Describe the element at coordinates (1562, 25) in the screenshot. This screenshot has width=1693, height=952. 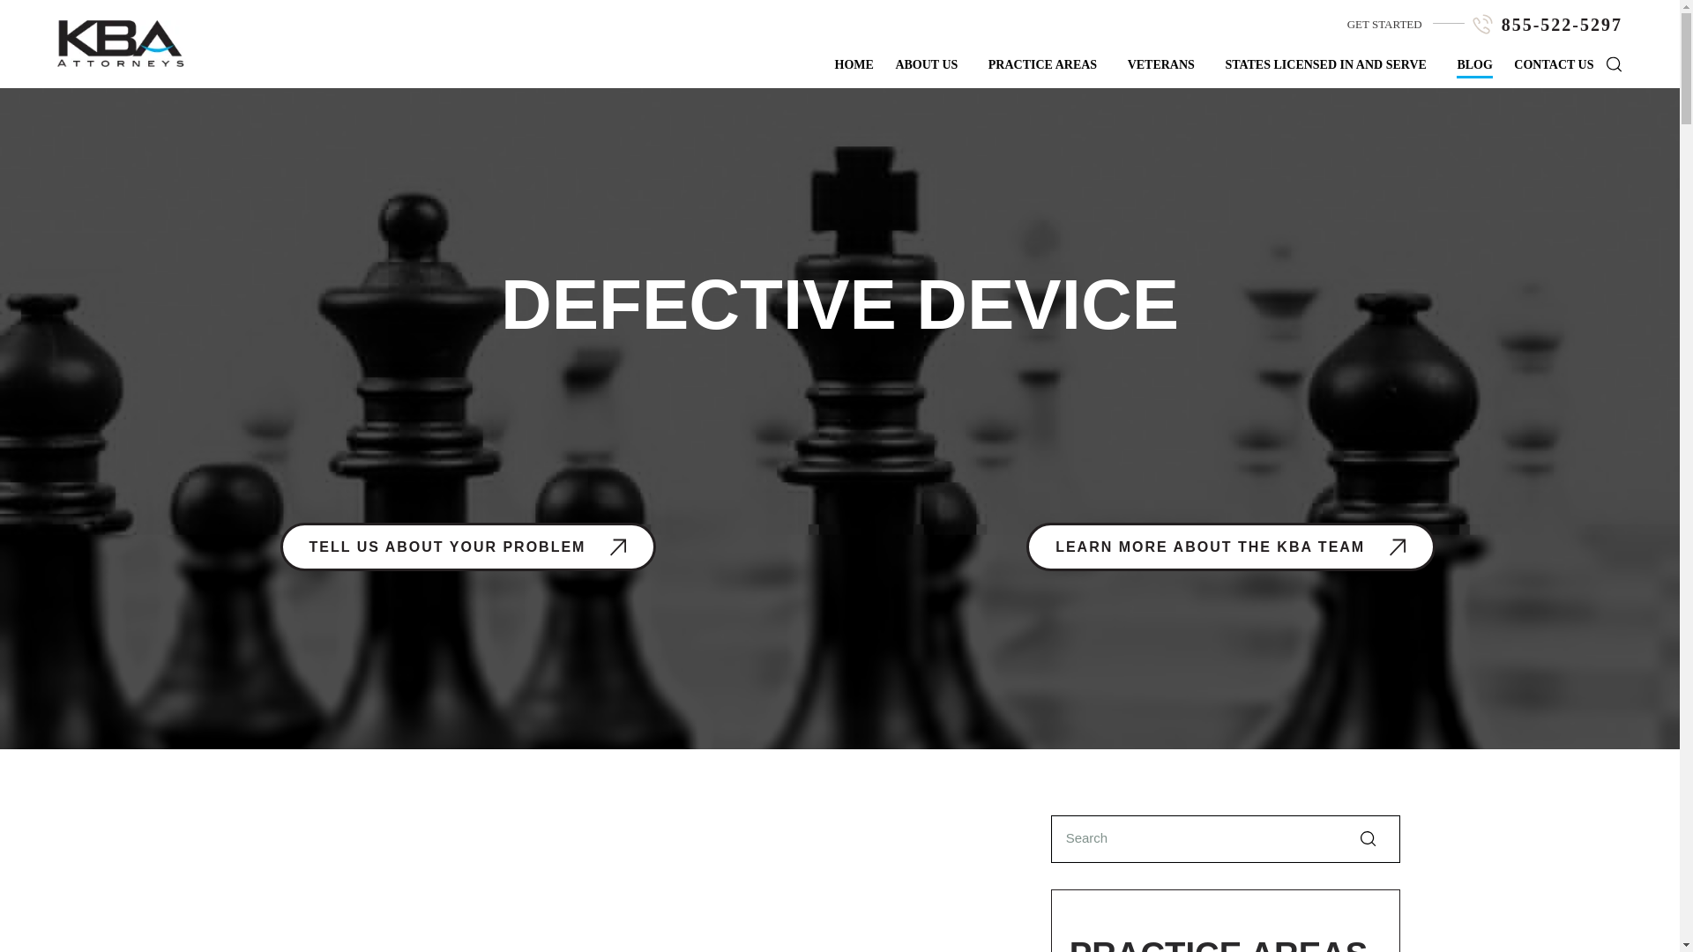
I see `855-522-5297` at that location.